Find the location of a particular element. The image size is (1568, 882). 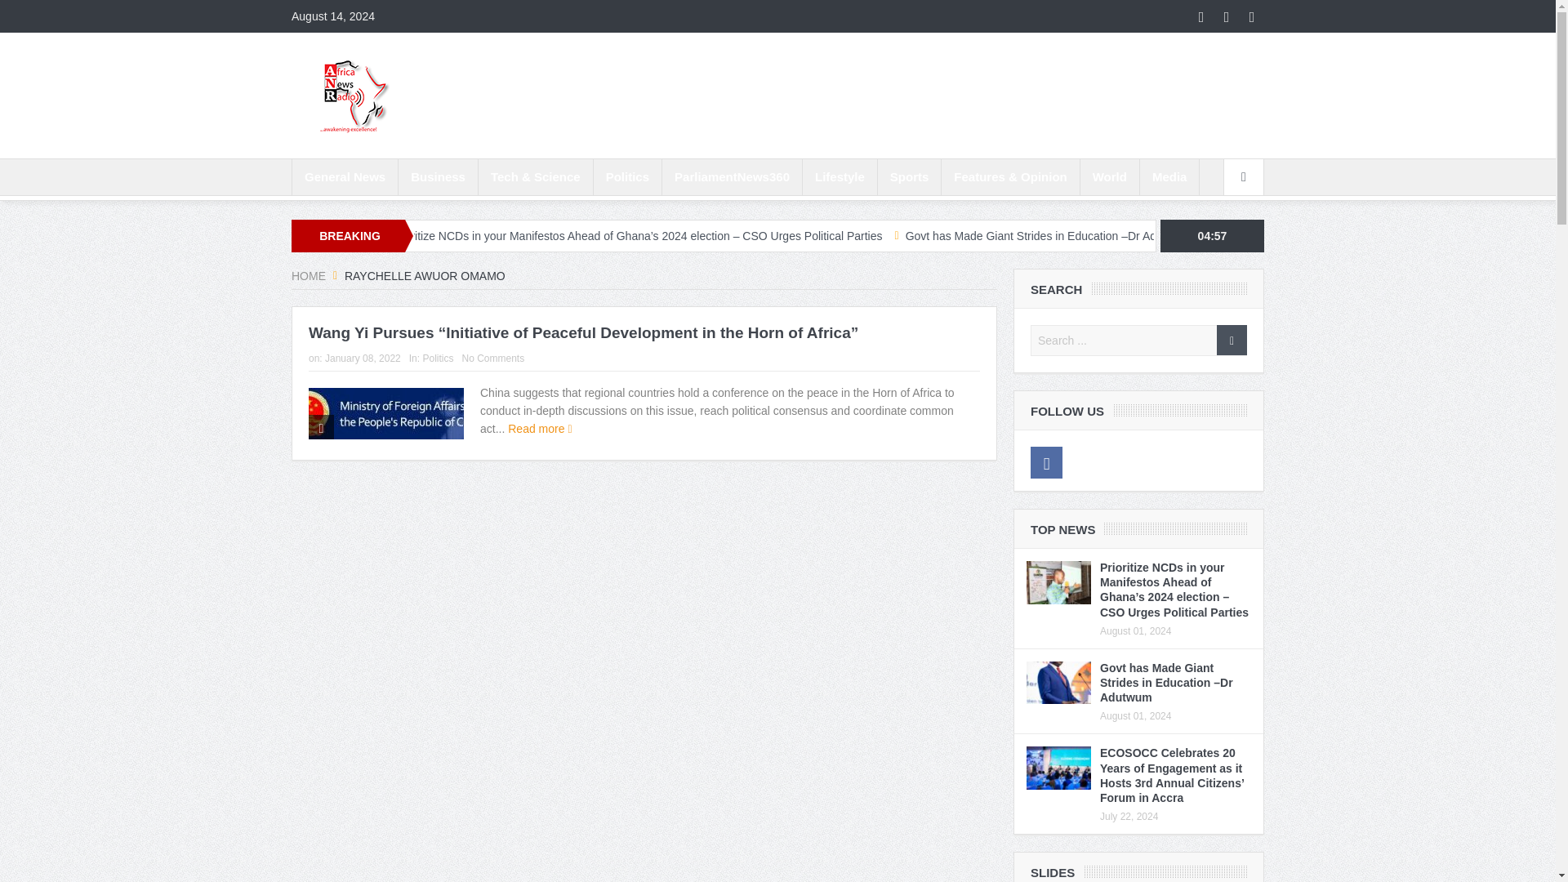

World is located at coordinates (1109, 176).